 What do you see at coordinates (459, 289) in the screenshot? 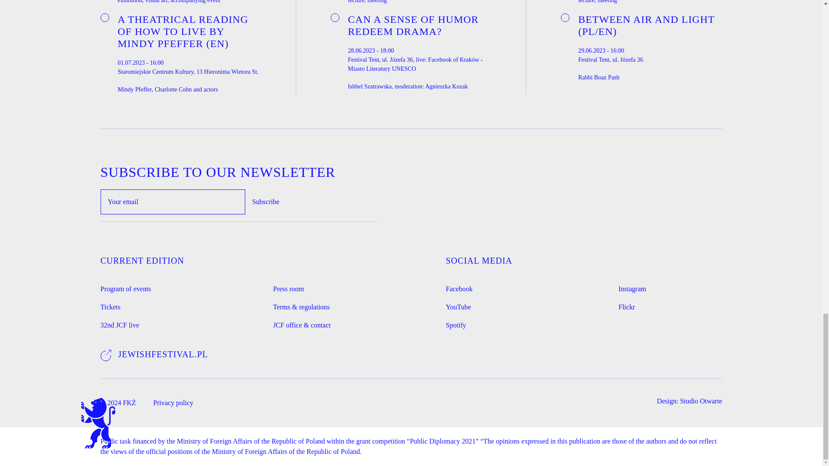
I see `Facebook` at bounding box center [459, 289].